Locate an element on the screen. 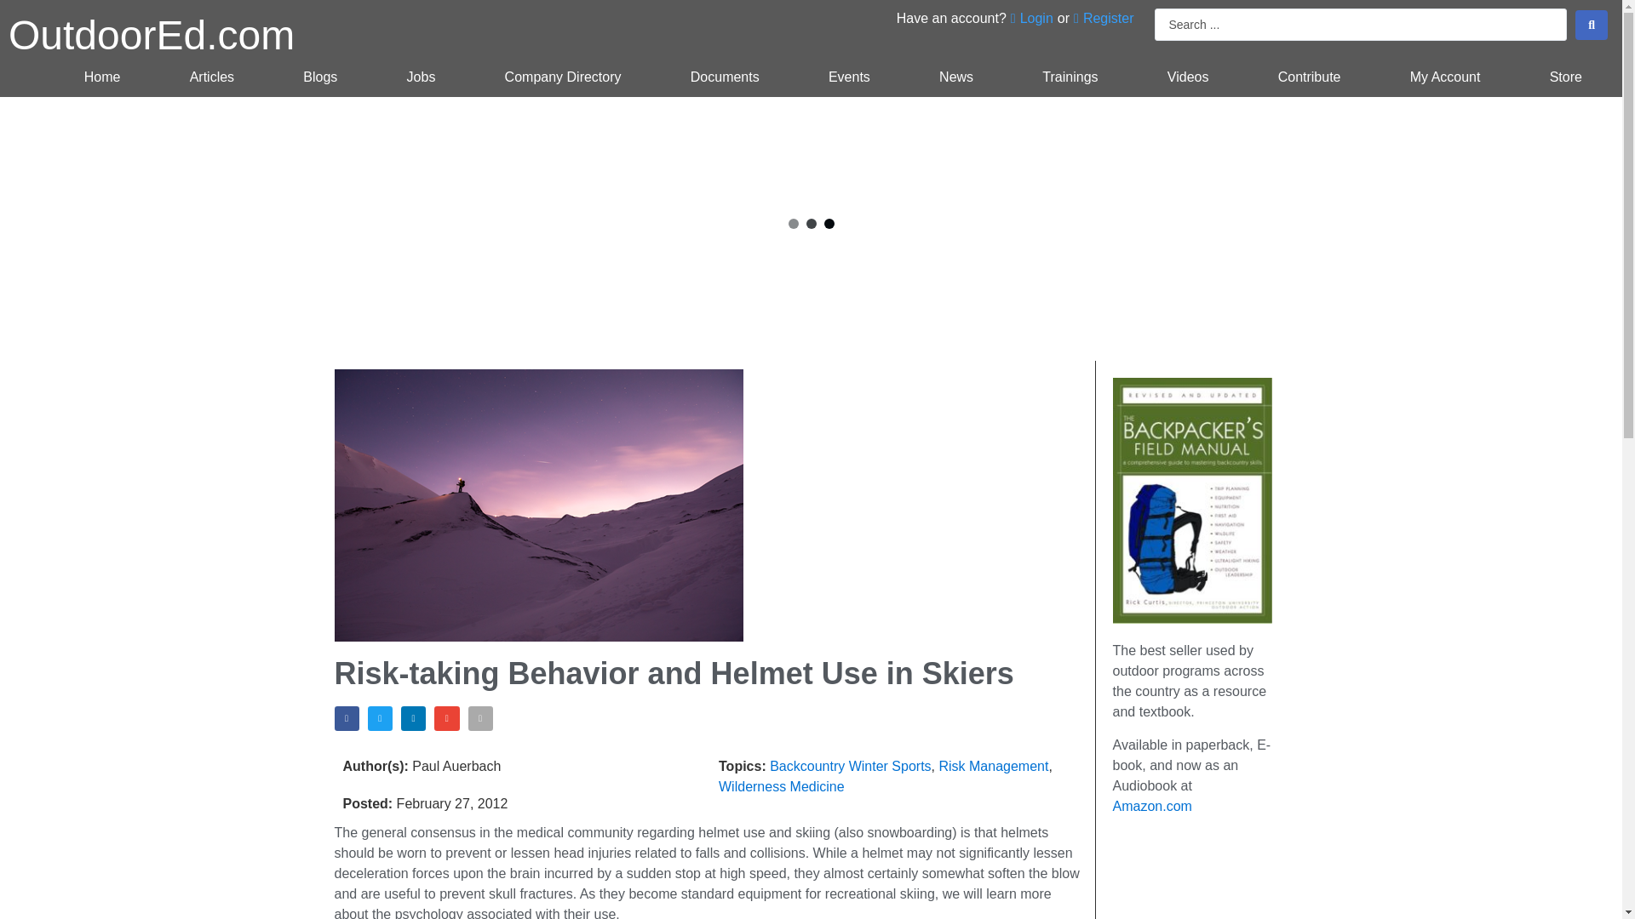 The height and width of the screenshot is (919, 1635). Register is located at coordinates (1104, 18).